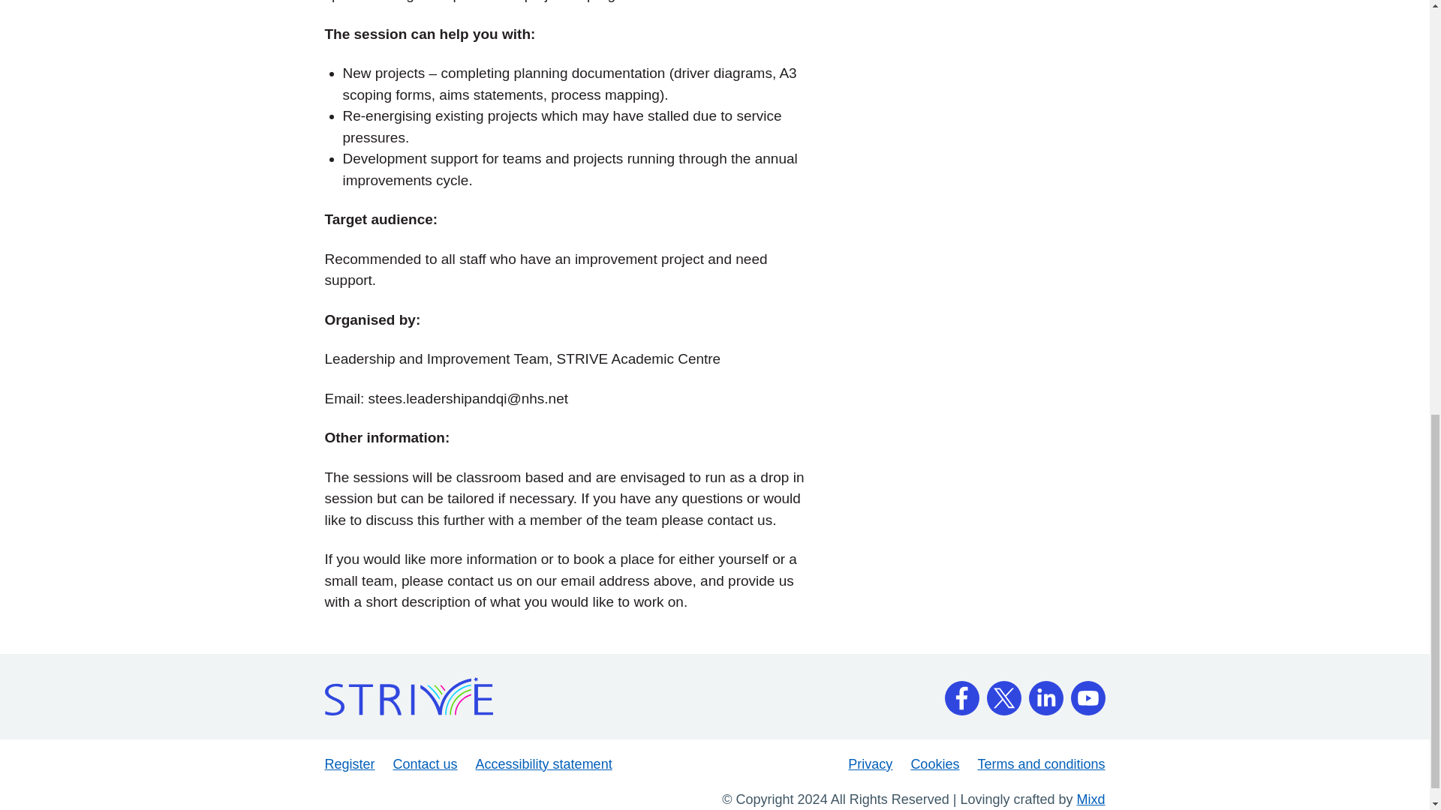 This screenshot has width=1441, height=810. Describe the element at coordinates (961, 693) in the screenshot. I see `Group 5` at that location.